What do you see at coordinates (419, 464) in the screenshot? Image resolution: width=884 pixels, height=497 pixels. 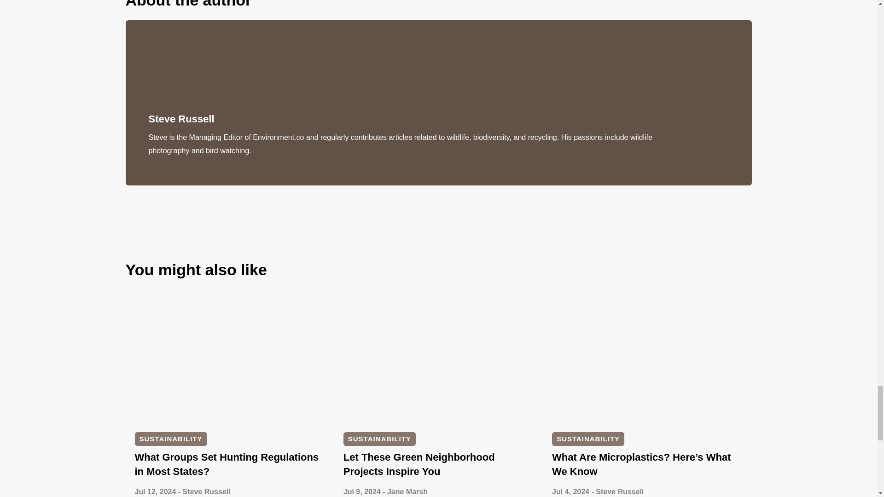 I see `Let These Green Neighborhood Projects Inspire You` at bounding box center [419, 464].